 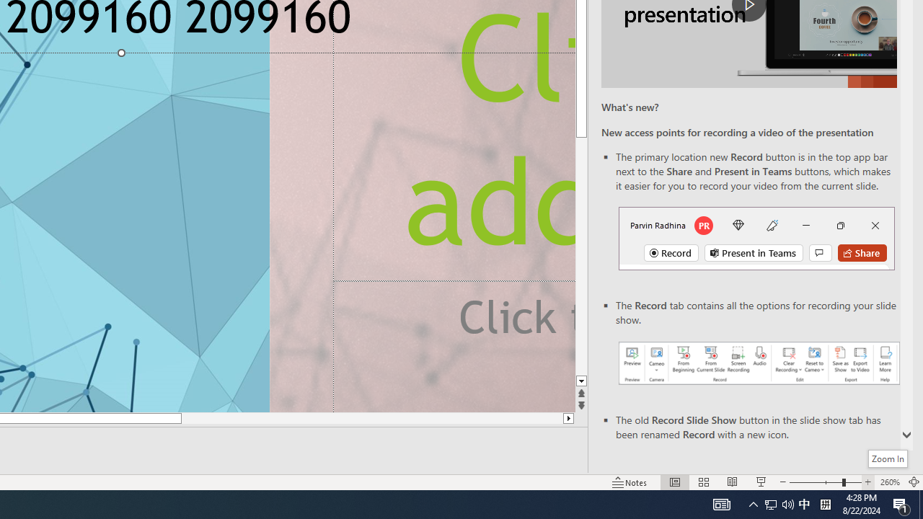 What do you see at coordinates (454, 346) in the screenshot?
I see `Subtitle TextBox` at bounding box center [454, 346].